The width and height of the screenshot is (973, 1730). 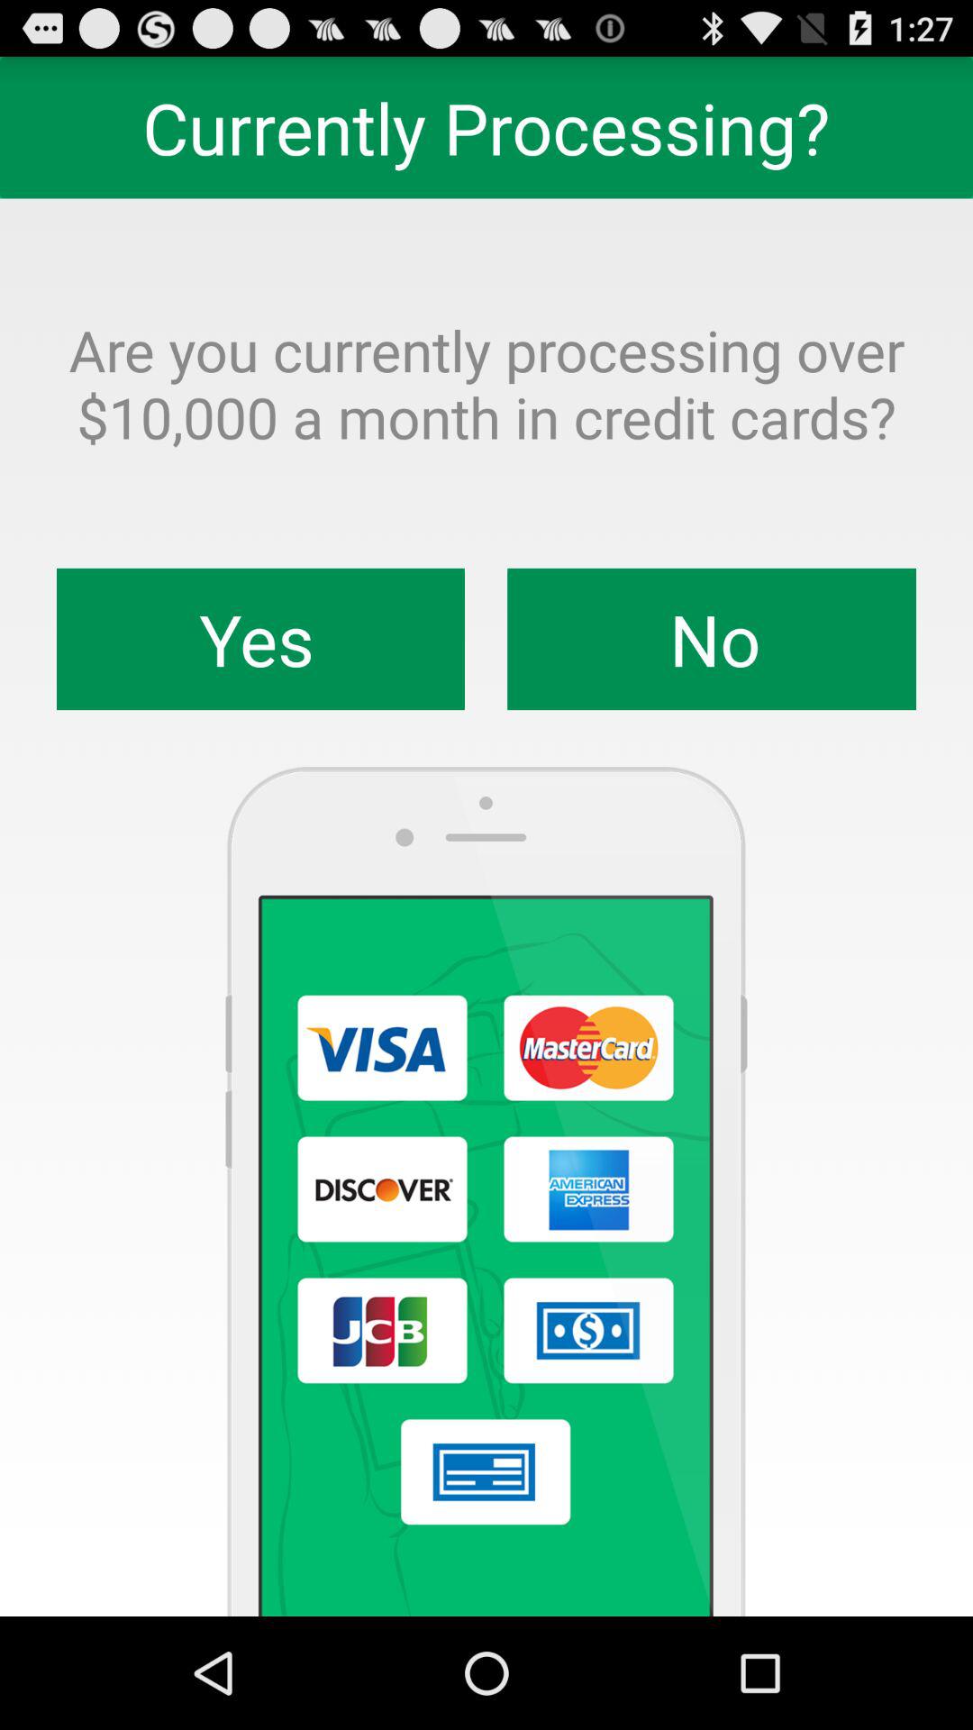 What do you see at coordinates (712, 639) in the screenshot?
I see `tap the app to the right of yes icon` at bounding box center [712, 639].